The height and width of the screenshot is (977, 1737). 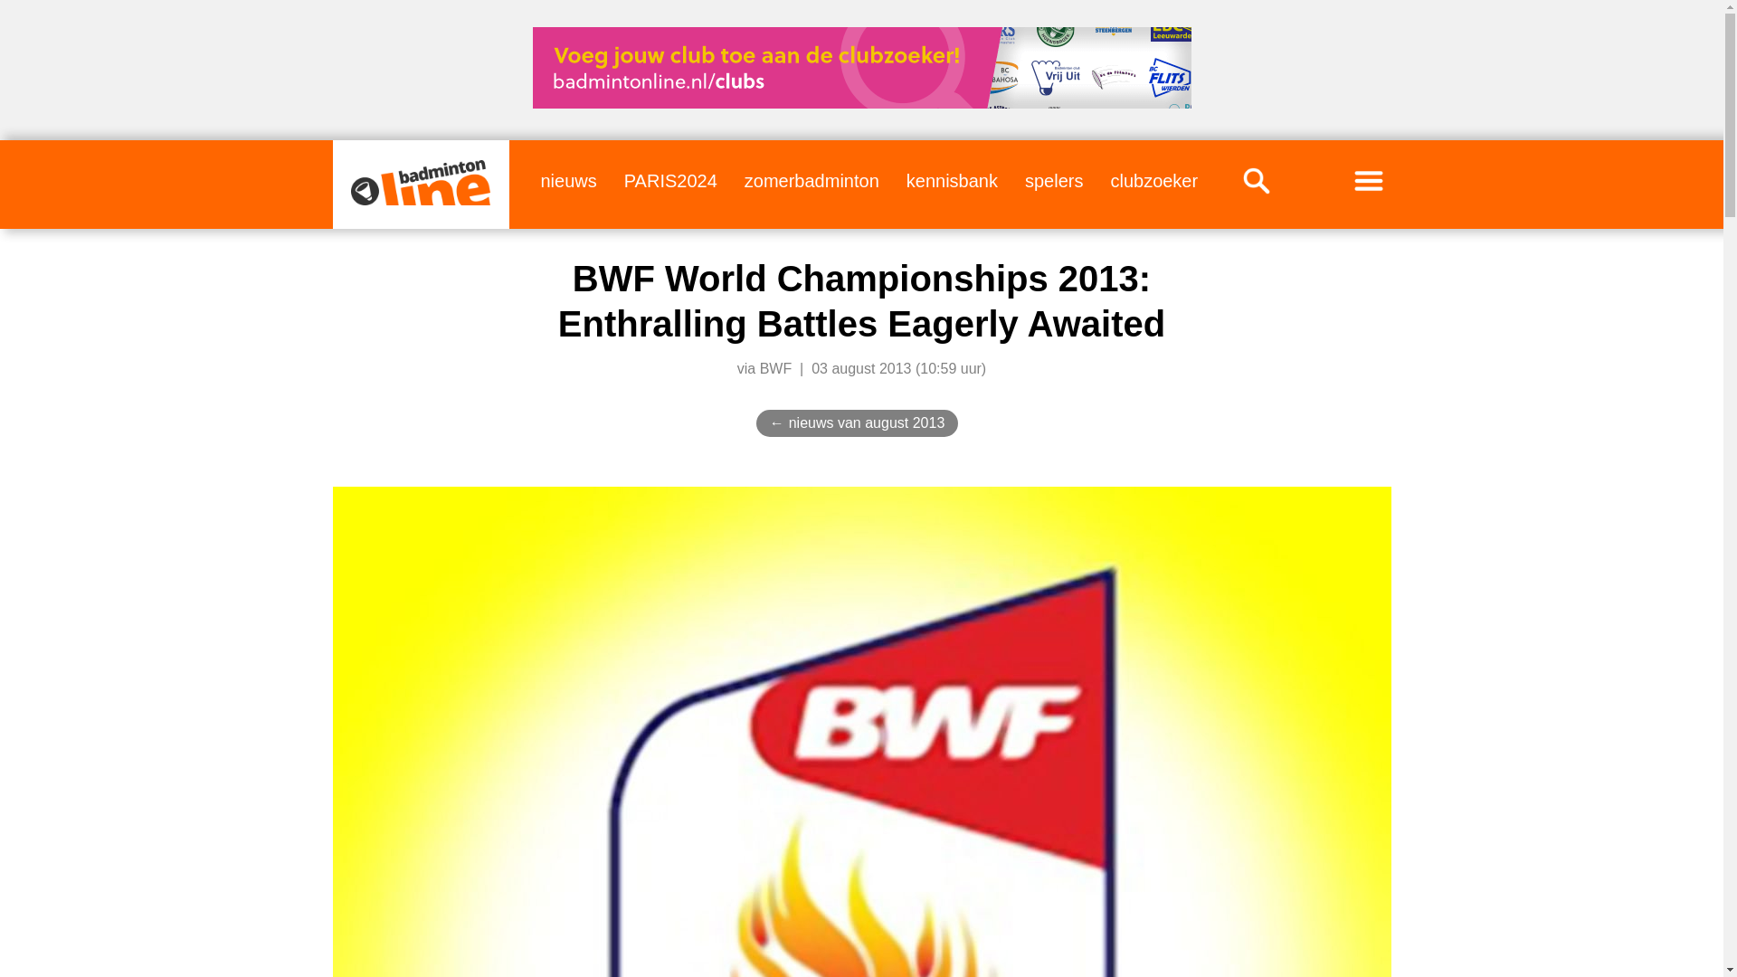 I want to click on clubzoeker, so click(x=1153, y=180).